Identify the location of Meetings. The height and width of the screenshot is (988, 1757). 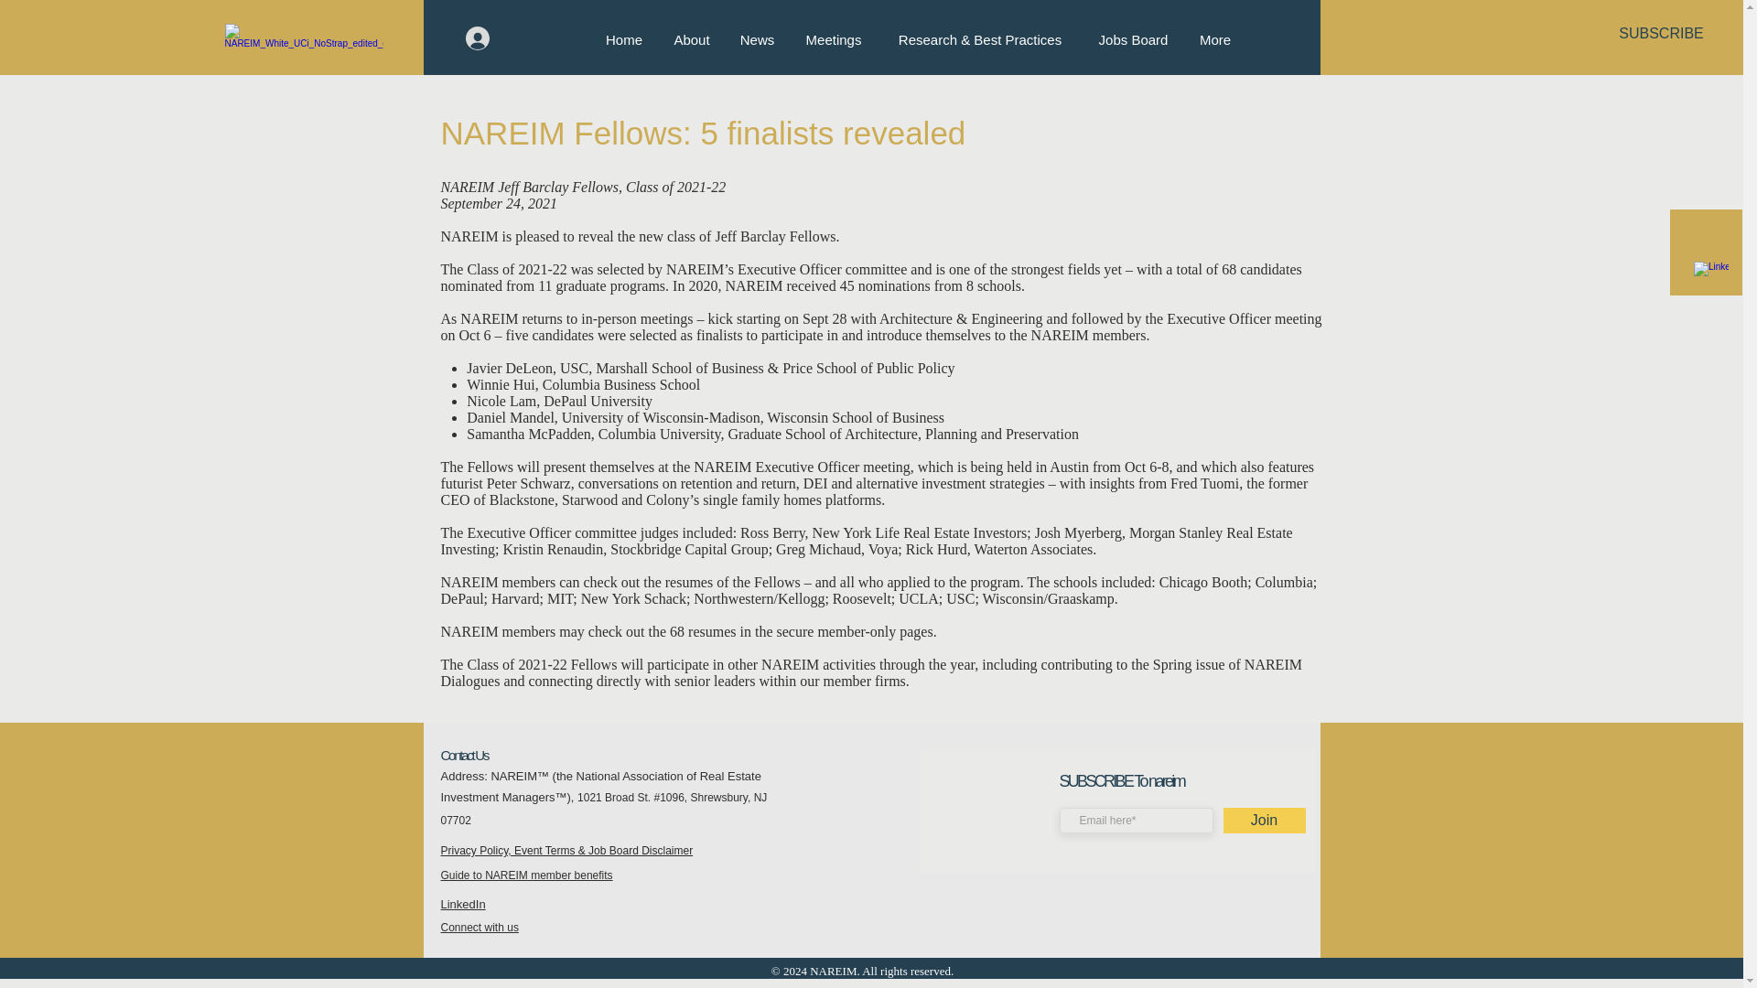
(833, 39).